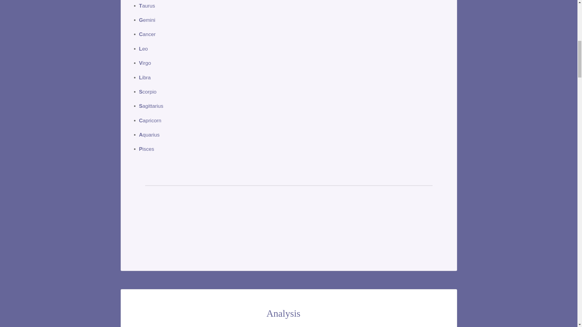  Describe the element at coordinates (145, 78) in the screenshot. I see `Libra` at that location.